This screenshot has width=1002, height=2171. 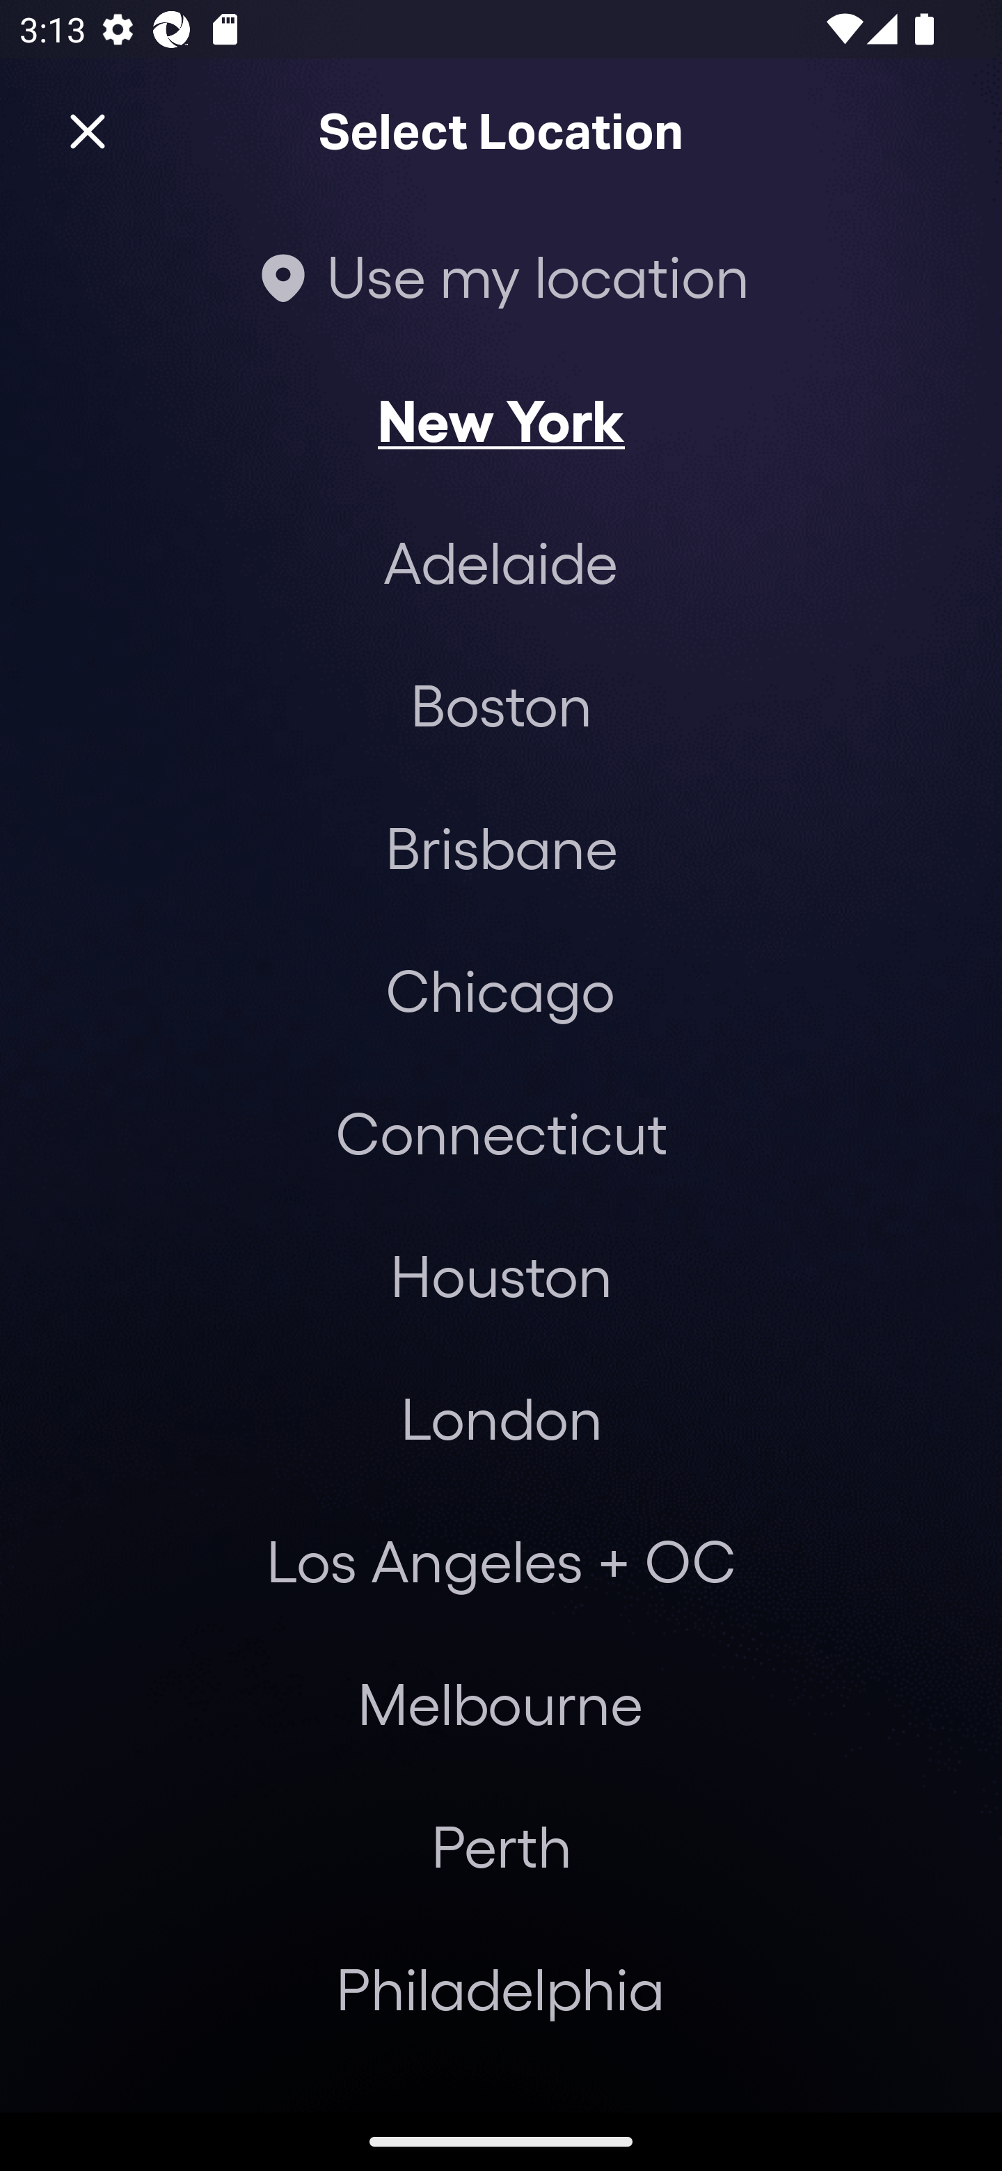 What do you see at coordinates (88, 132) in the screenshot?
I see `Close` at bounding box center [88, 132].